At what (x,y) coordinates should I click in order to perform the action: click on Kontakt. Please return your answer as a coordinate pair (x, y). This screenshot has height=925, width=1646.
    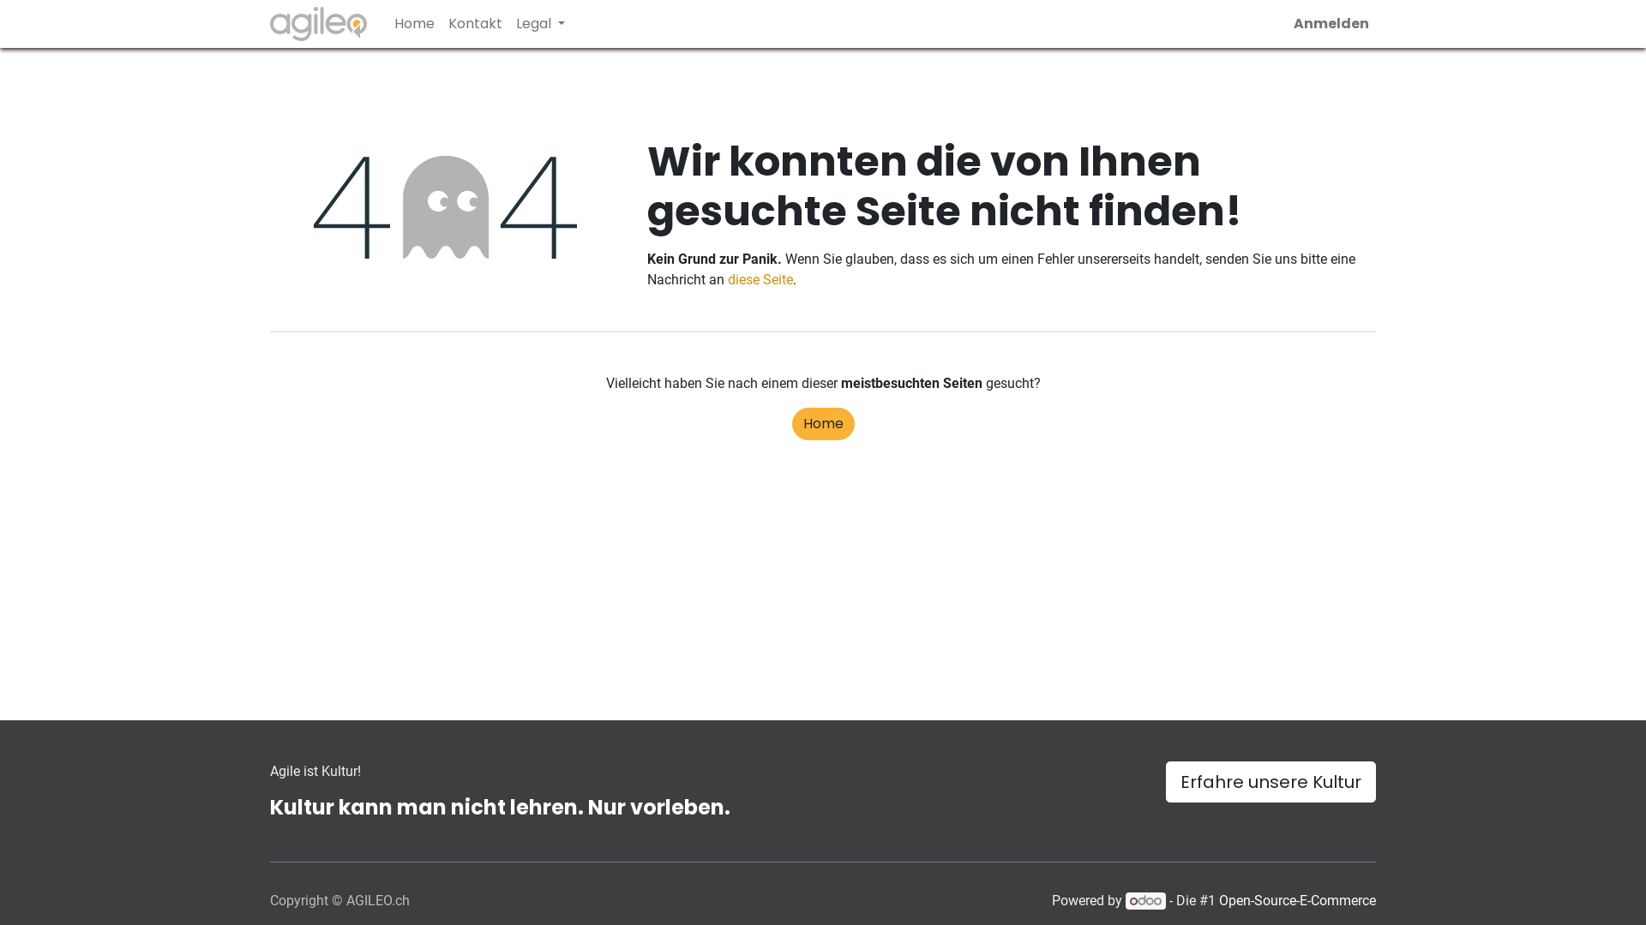
    Looking at the image, I should click on (475, 24).